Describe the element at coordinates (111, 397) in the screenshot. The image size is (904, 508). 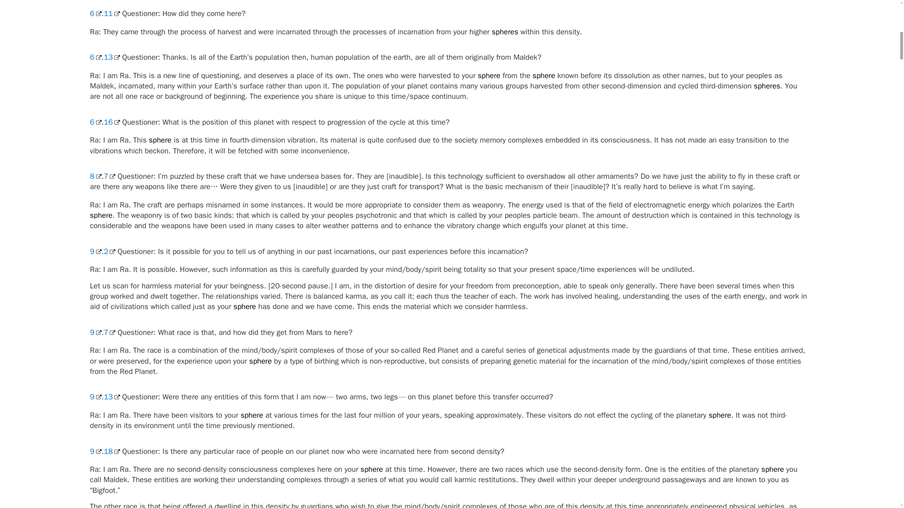
I see `13` at that location.